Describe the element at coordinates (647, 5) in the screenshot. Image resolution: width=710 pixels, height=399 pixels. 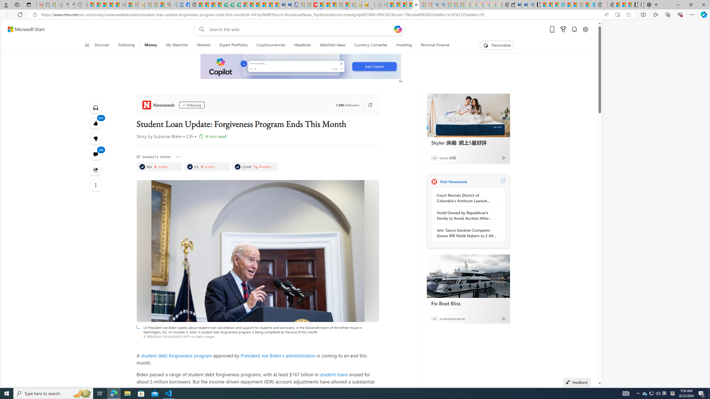
I see `Nordace - Nordace Siena Is Not An Ordinary Backpack` at that location.